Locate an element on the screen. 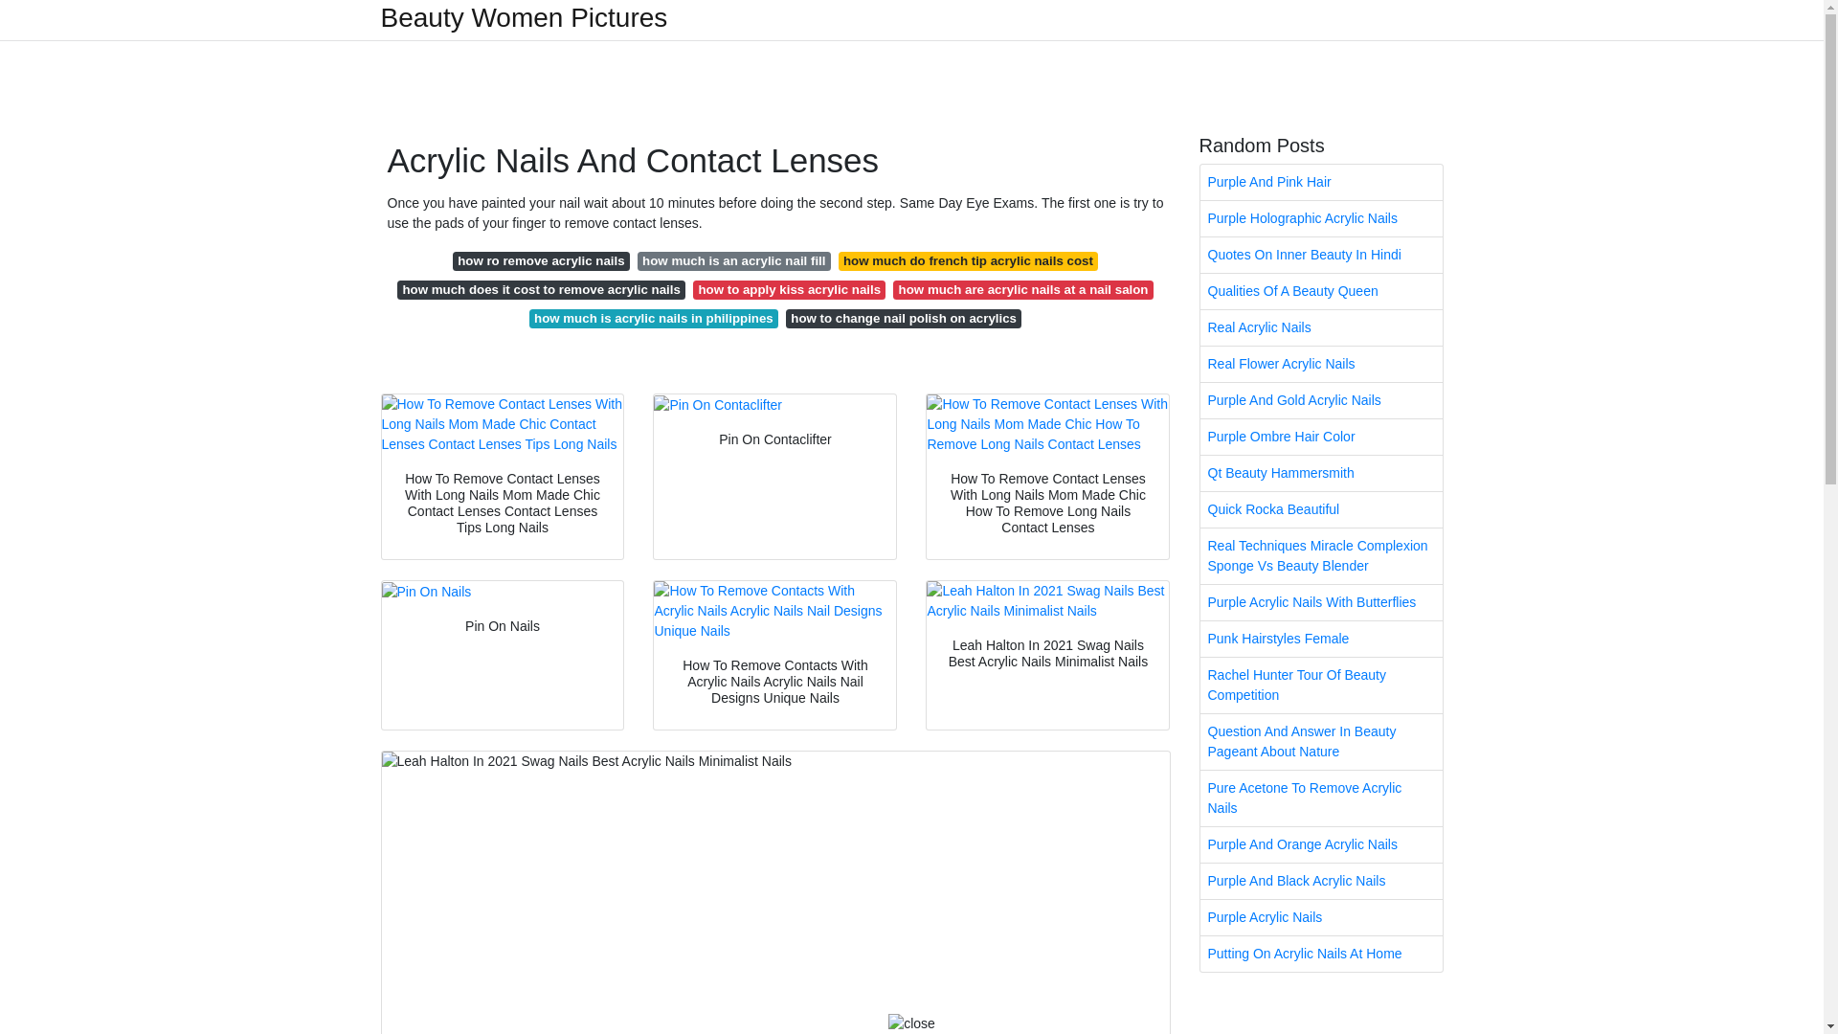  Purple And Pink Hair is located at coordinates (1321, 182).